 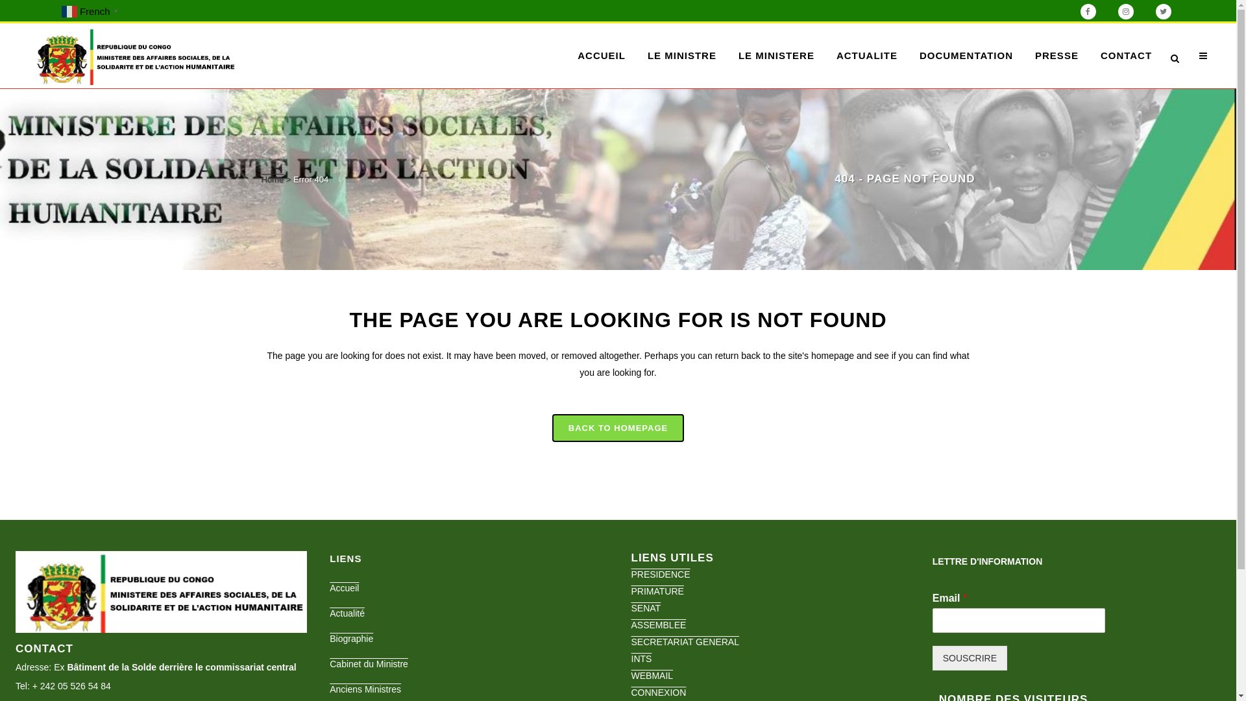 I want to click on SOUSCRIRE, so click(x=970, y=658).